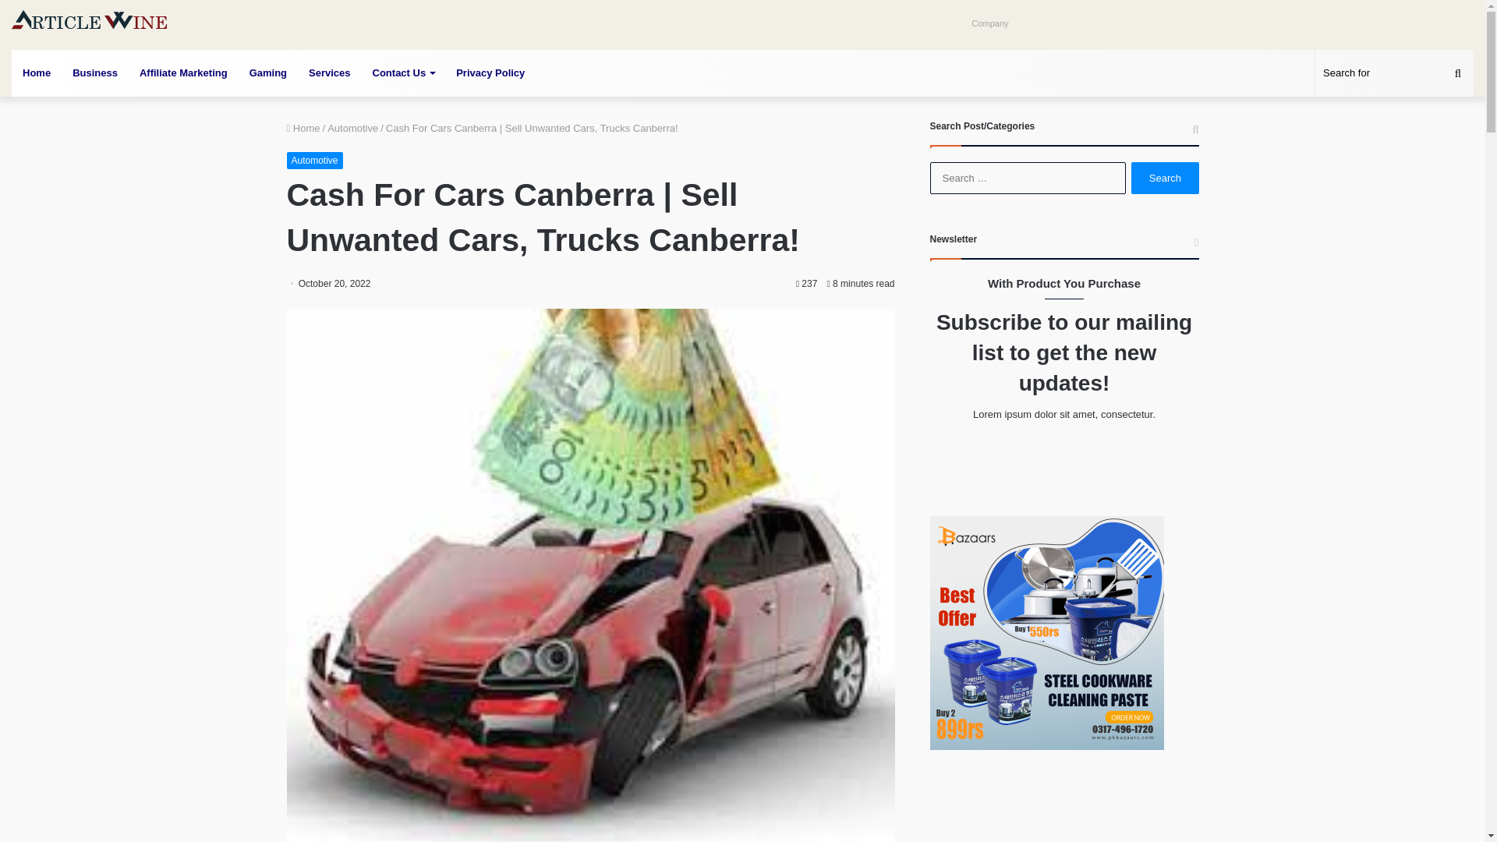  What do you see at coordinates (1165, 178) in the screenshot?
I see `Search` at bounding box center [1165, 178].